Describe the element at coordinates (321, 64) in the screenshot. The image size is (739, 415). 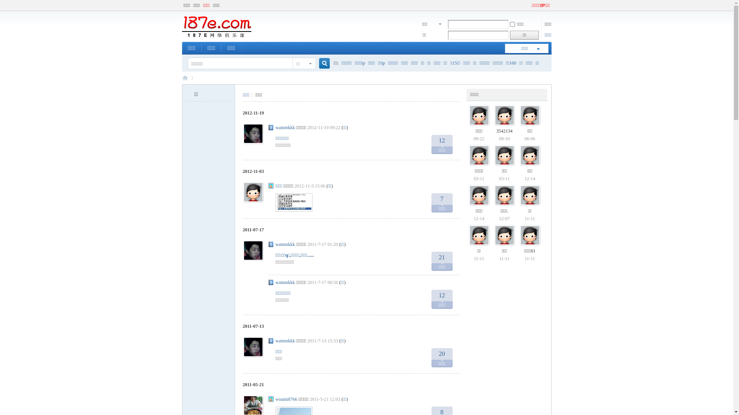
I see `true` at that location.